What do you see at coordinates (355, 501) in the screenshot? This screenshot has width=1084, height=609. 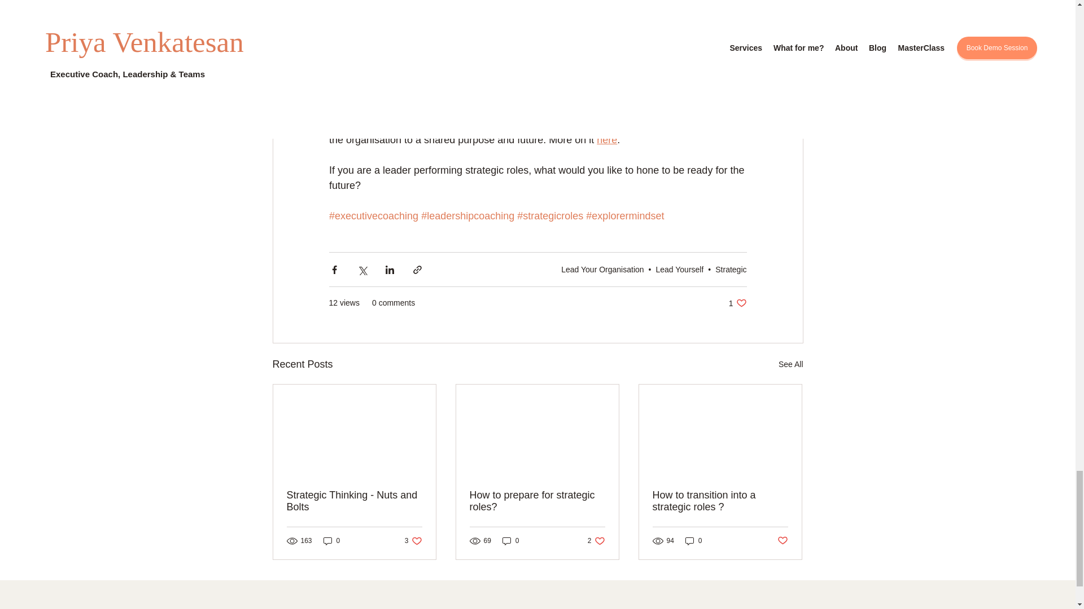 I see `here` at bounding box center [355, 501].